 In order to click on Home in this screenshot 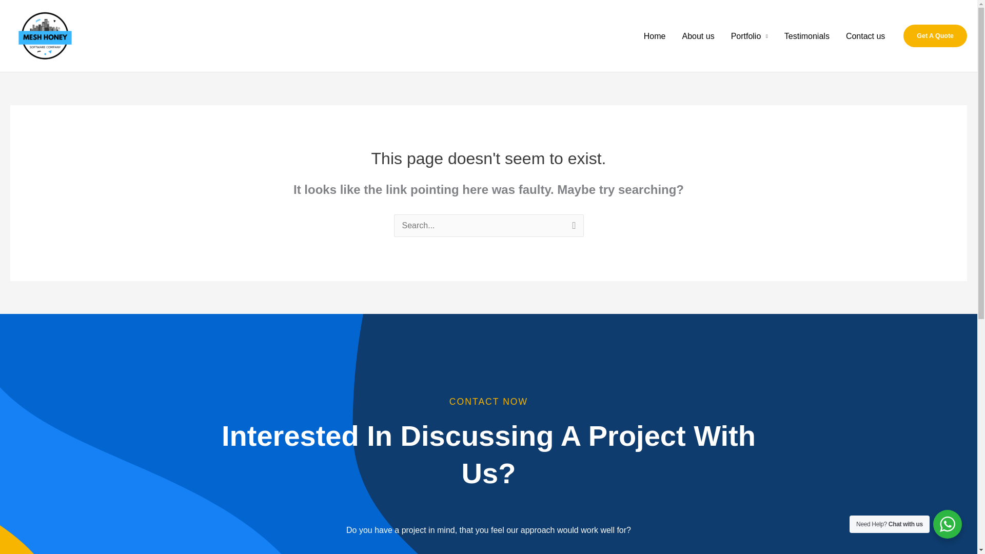, I will do `click(655, 36)`.